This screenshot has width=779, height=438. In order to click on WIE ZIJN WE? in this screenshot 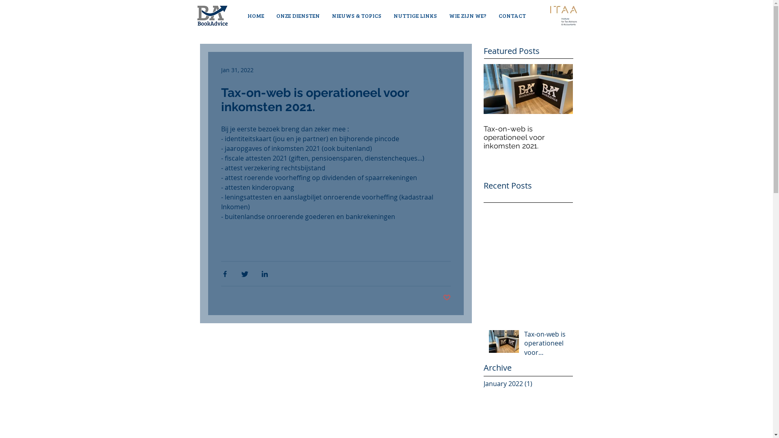, I will do `click(468, 16)`.